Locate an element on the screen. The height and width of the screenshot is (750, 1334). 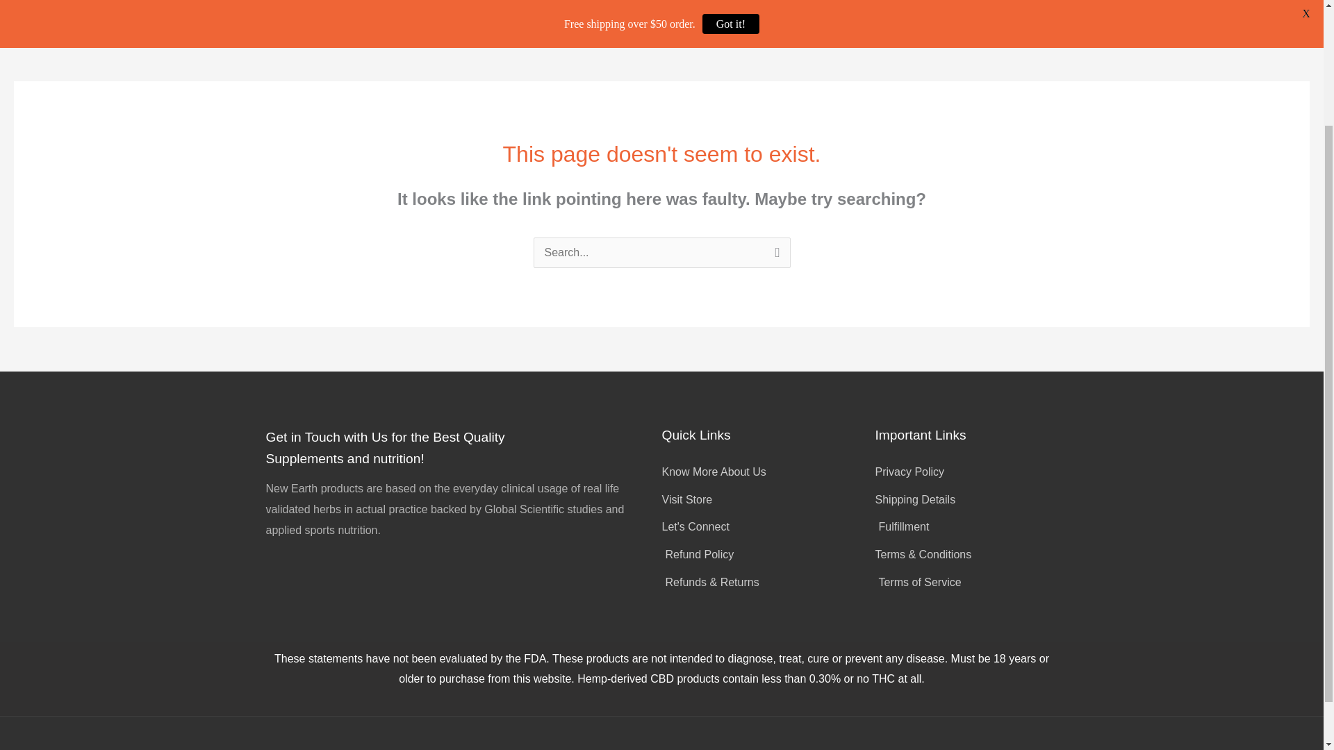
Visit Store is located at coordinates (768, 500).